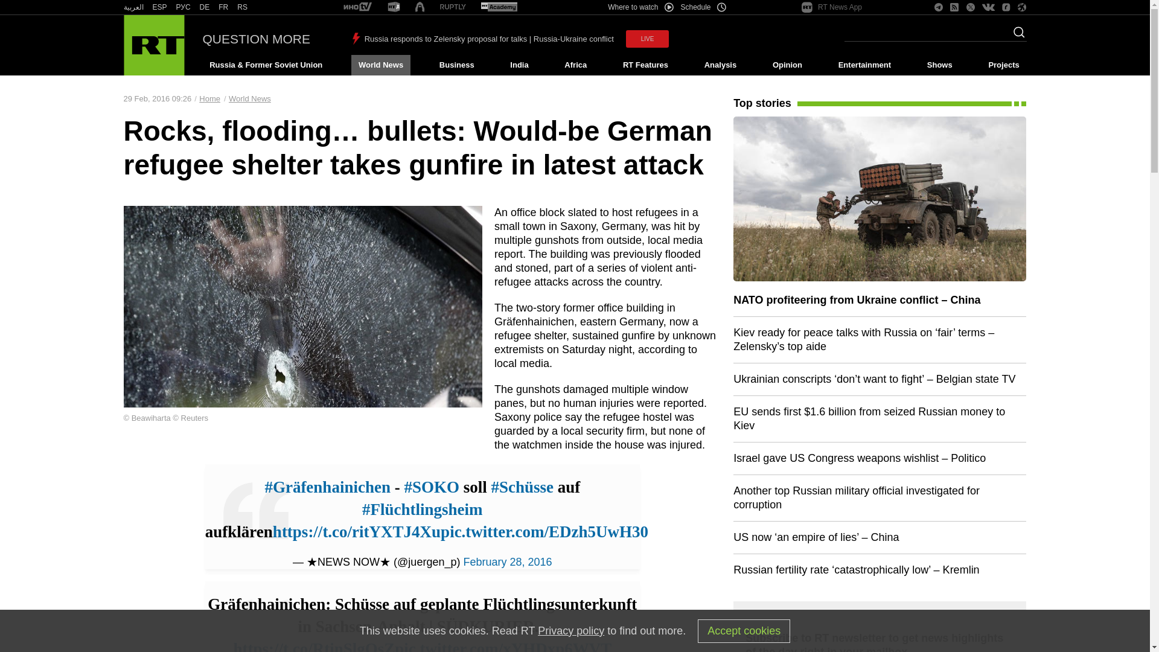  What do you see at coordinates (499, 7) in the screenshot?
I see `RT ` at bounding box center [499, 7].